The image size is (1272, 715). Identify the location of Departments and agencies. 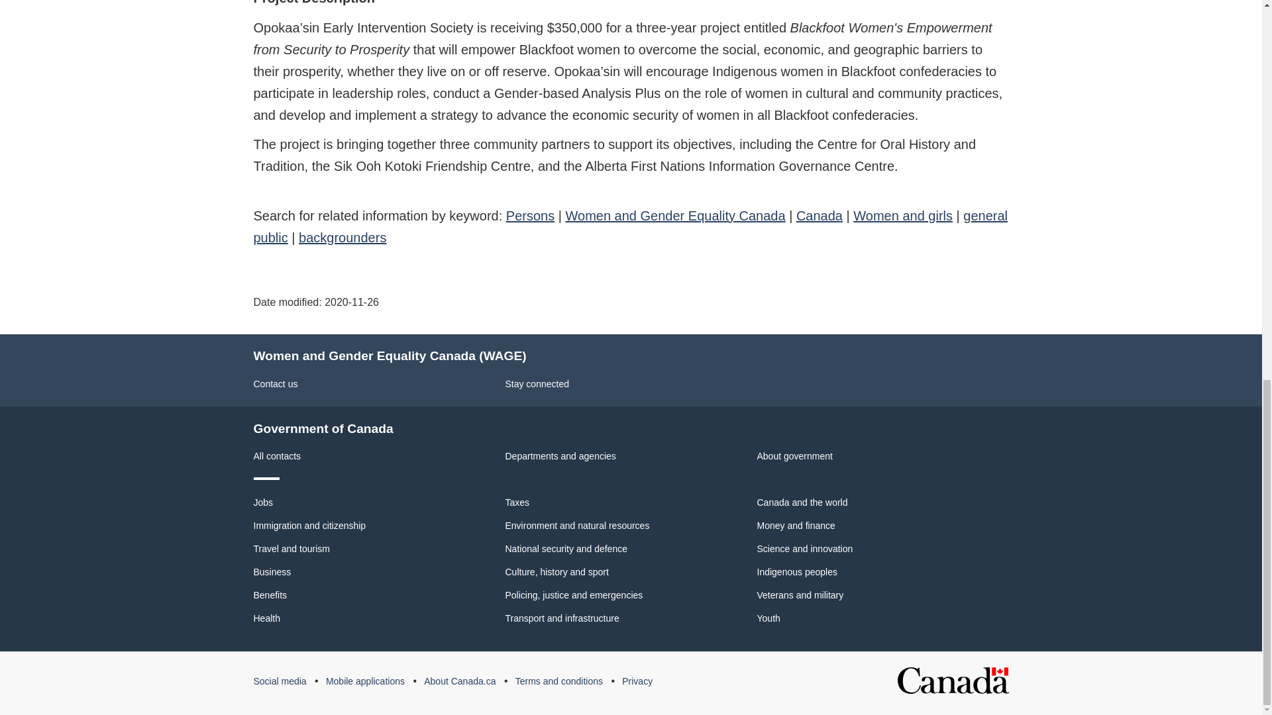
(560, 455).